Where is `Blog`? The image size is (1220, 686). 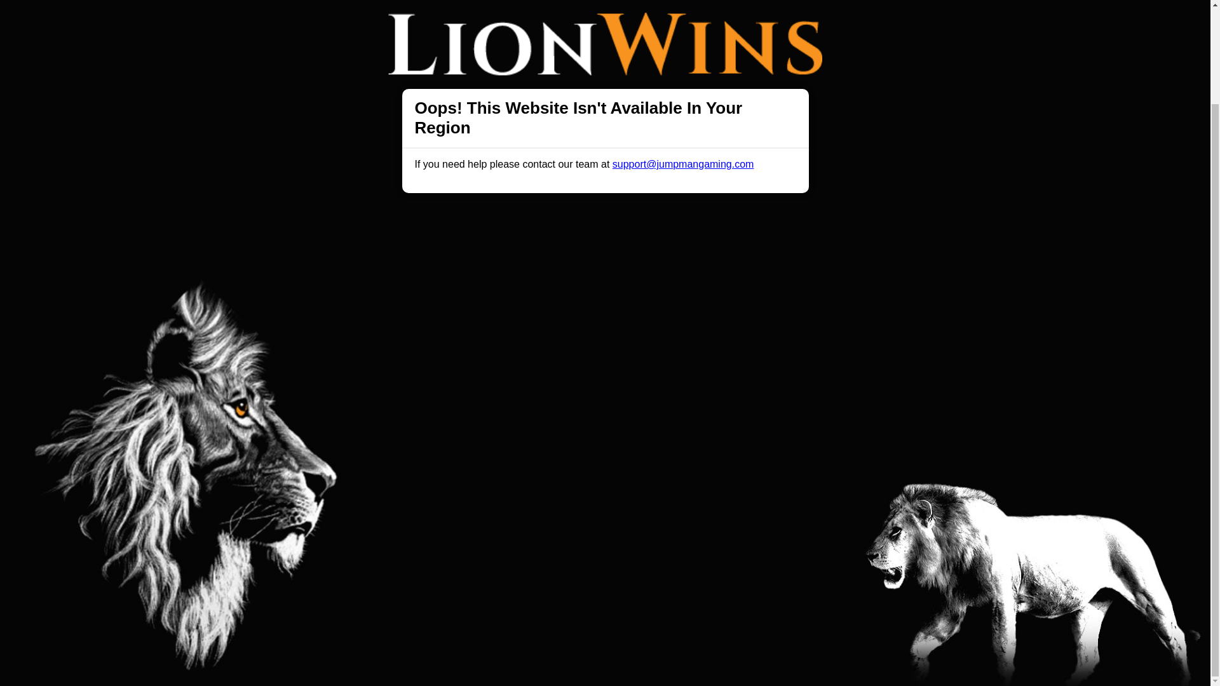 Blog is located at coordinates (619, 412).